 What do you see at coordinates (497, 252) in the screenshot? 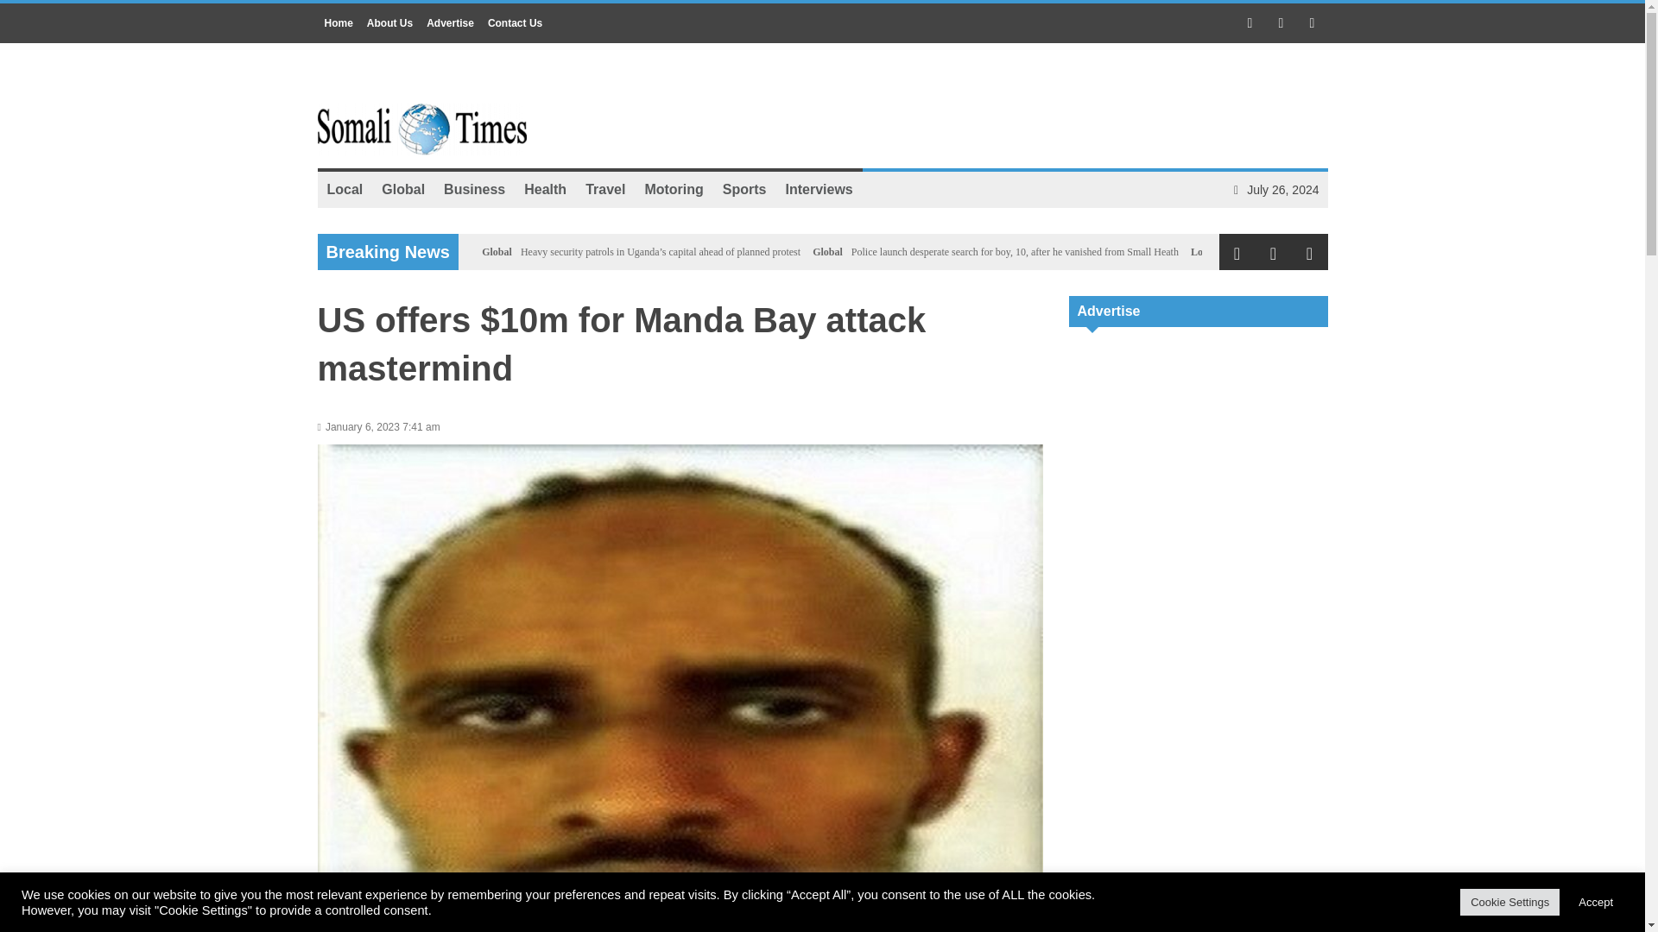
I see `Global` at bounding box center [497, 252].